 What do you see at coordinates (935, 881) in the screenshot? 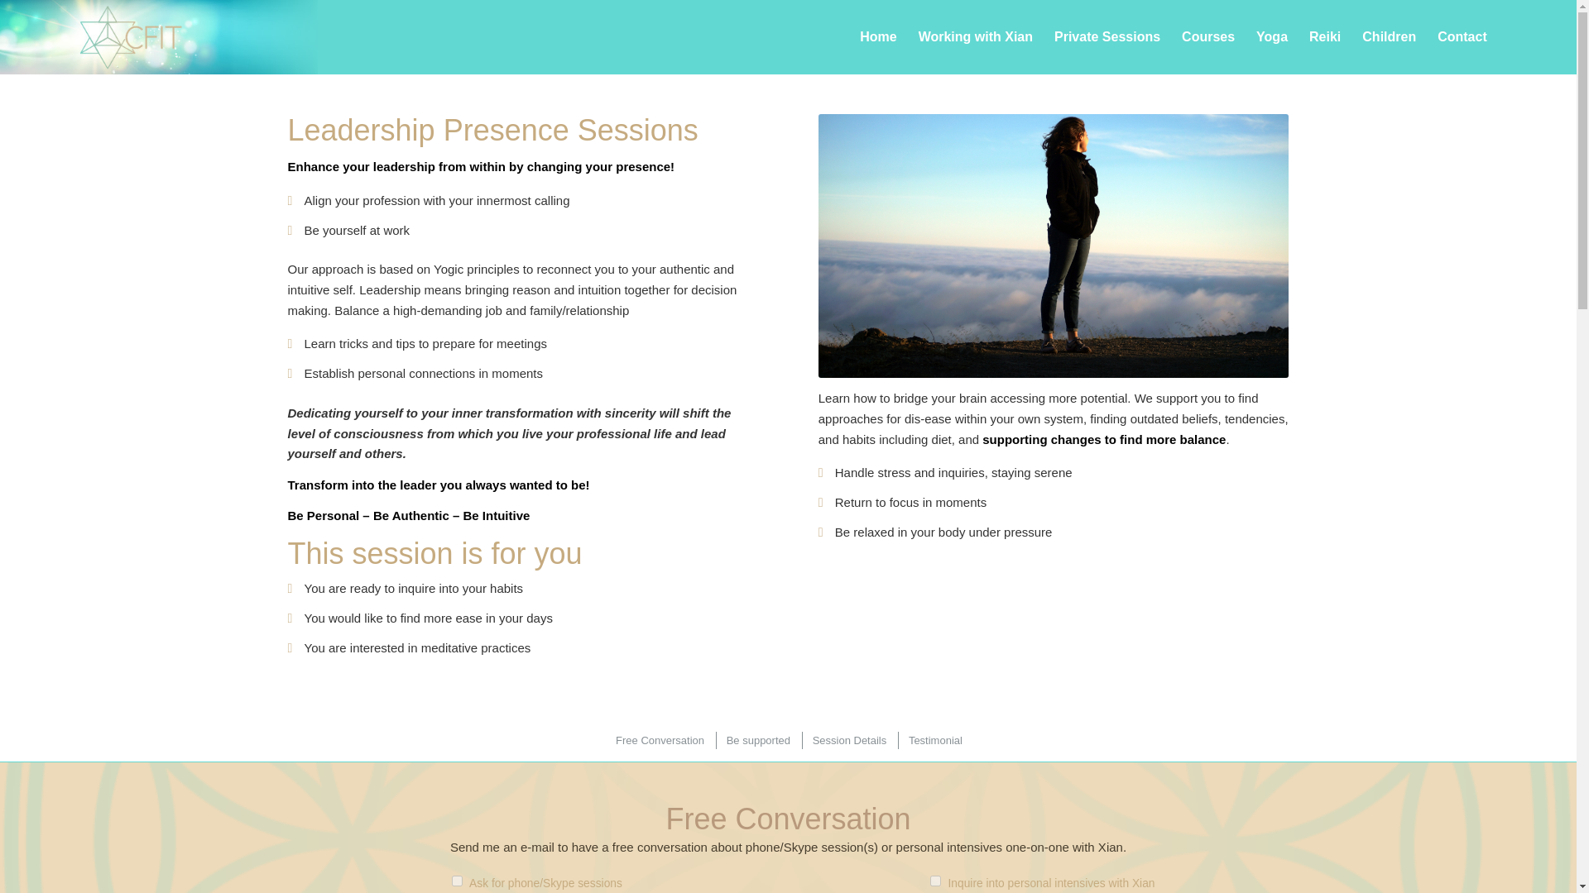
I see `true` at bounding box center [935, 881].